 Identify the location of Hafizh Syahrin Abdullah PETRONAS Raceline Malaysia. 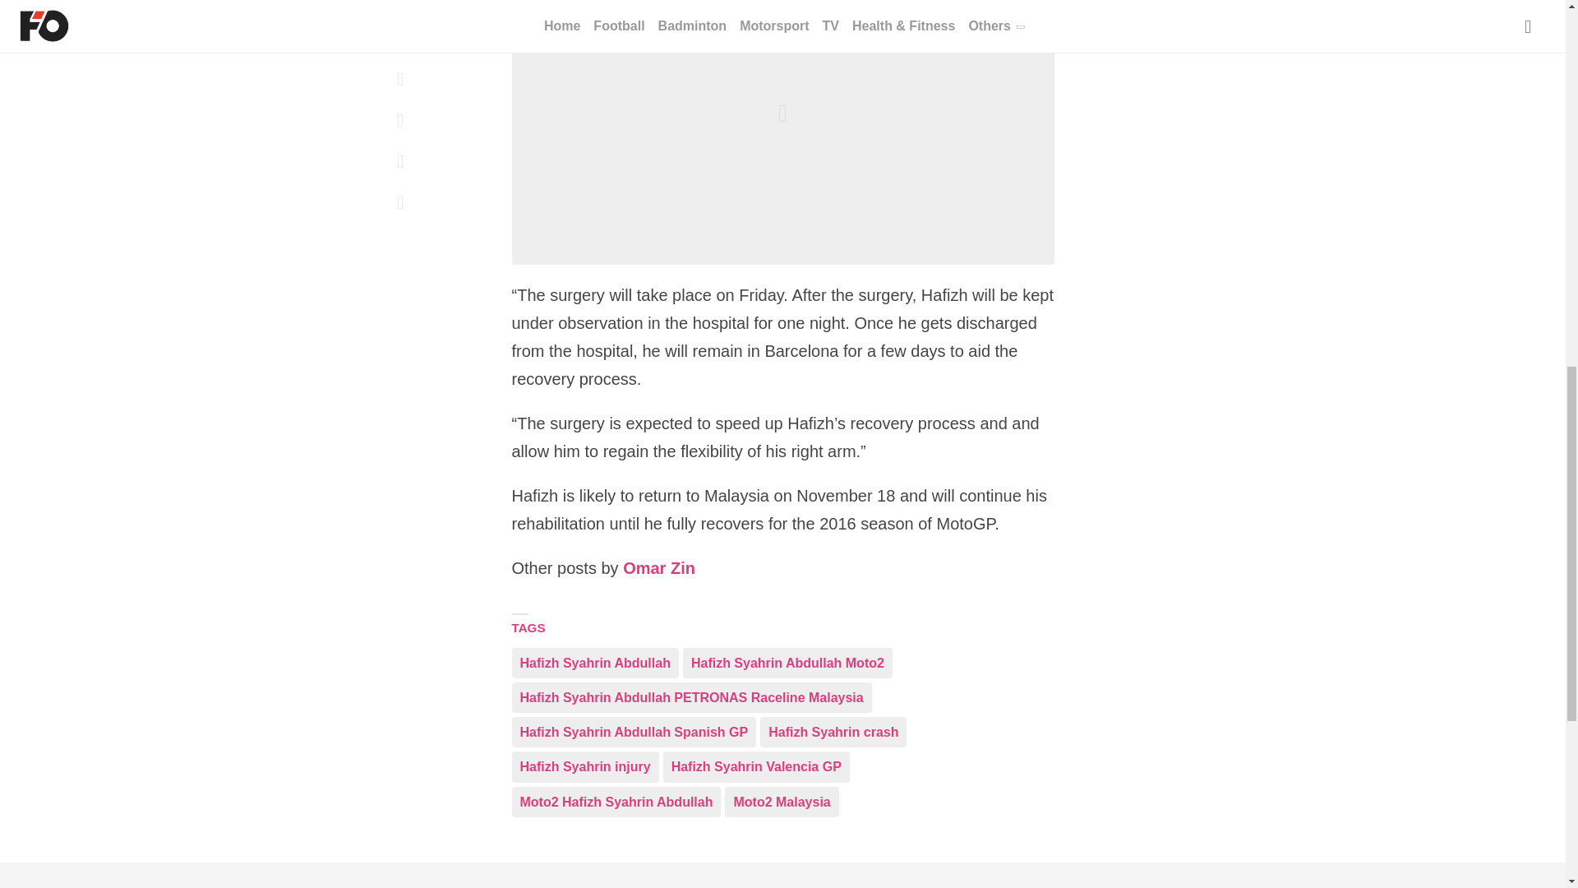
(690, 697).